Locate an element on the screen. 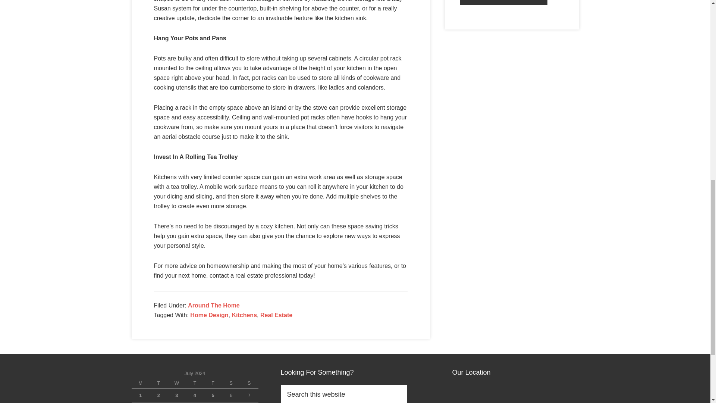 This screenshot has height=403, width=716. Saturday is located at coordinates (231, 384).